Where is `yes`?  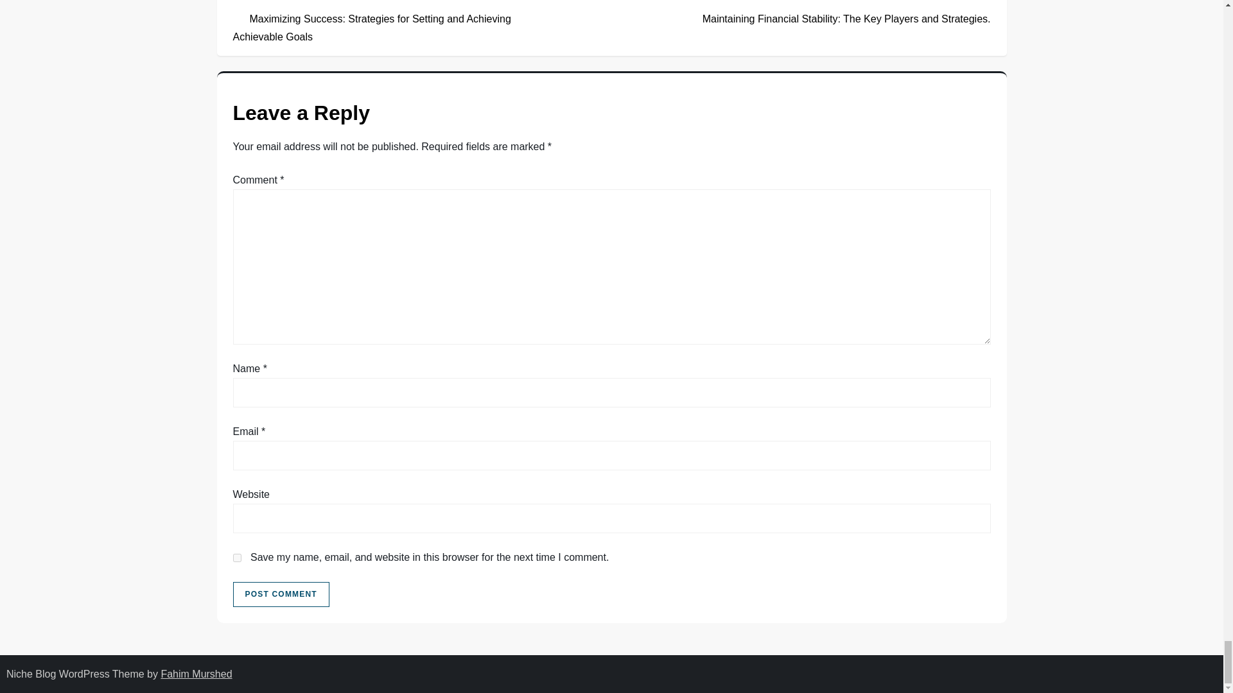
yes is located at coordinates (236, 557).